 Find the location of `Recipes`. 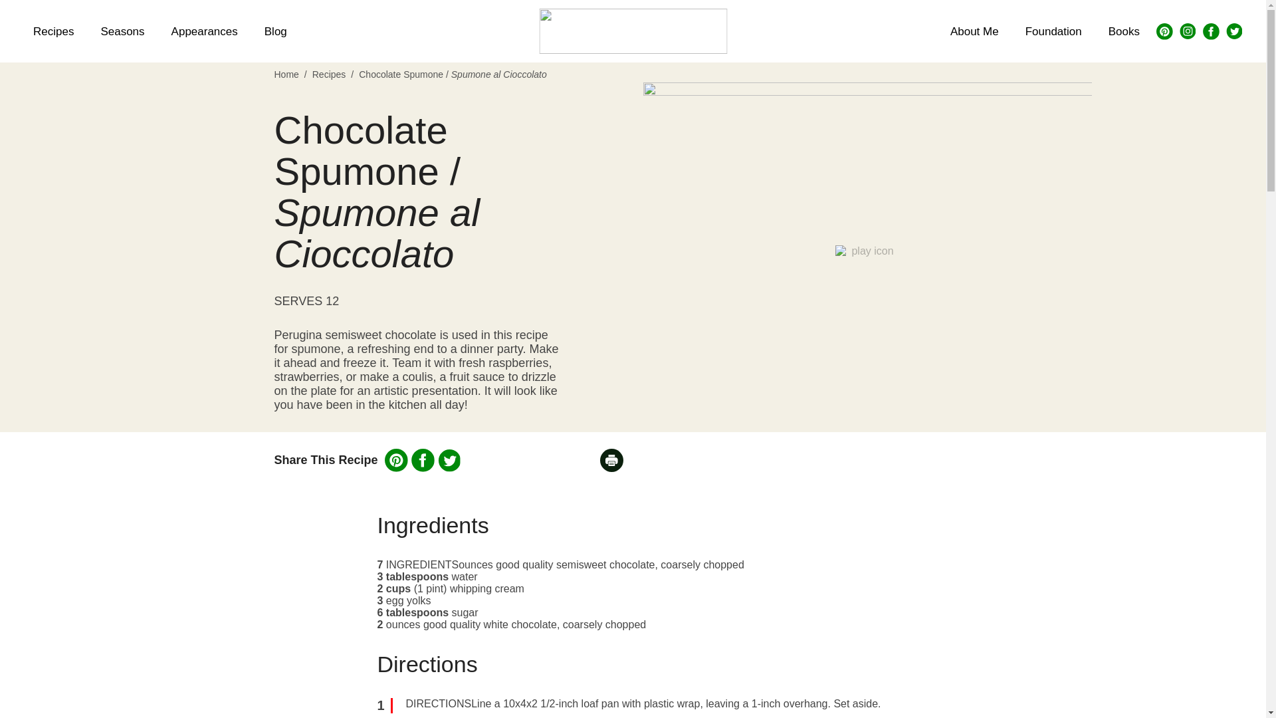

Recipes is located at coordinates (329, 74).